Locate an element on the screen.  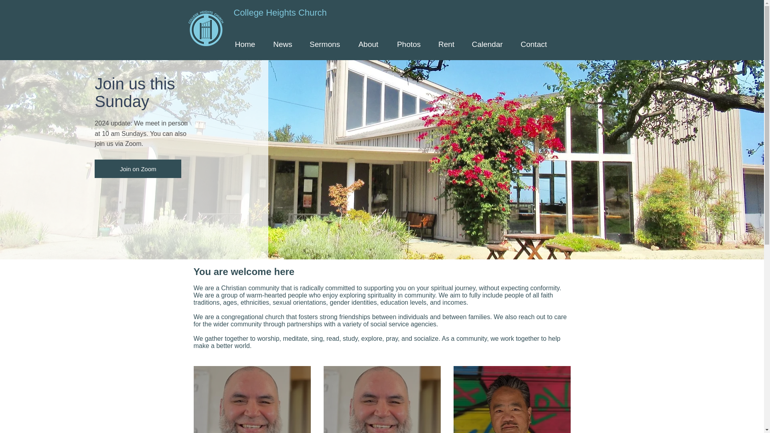
Calendar is located at coordinates (487, 44).